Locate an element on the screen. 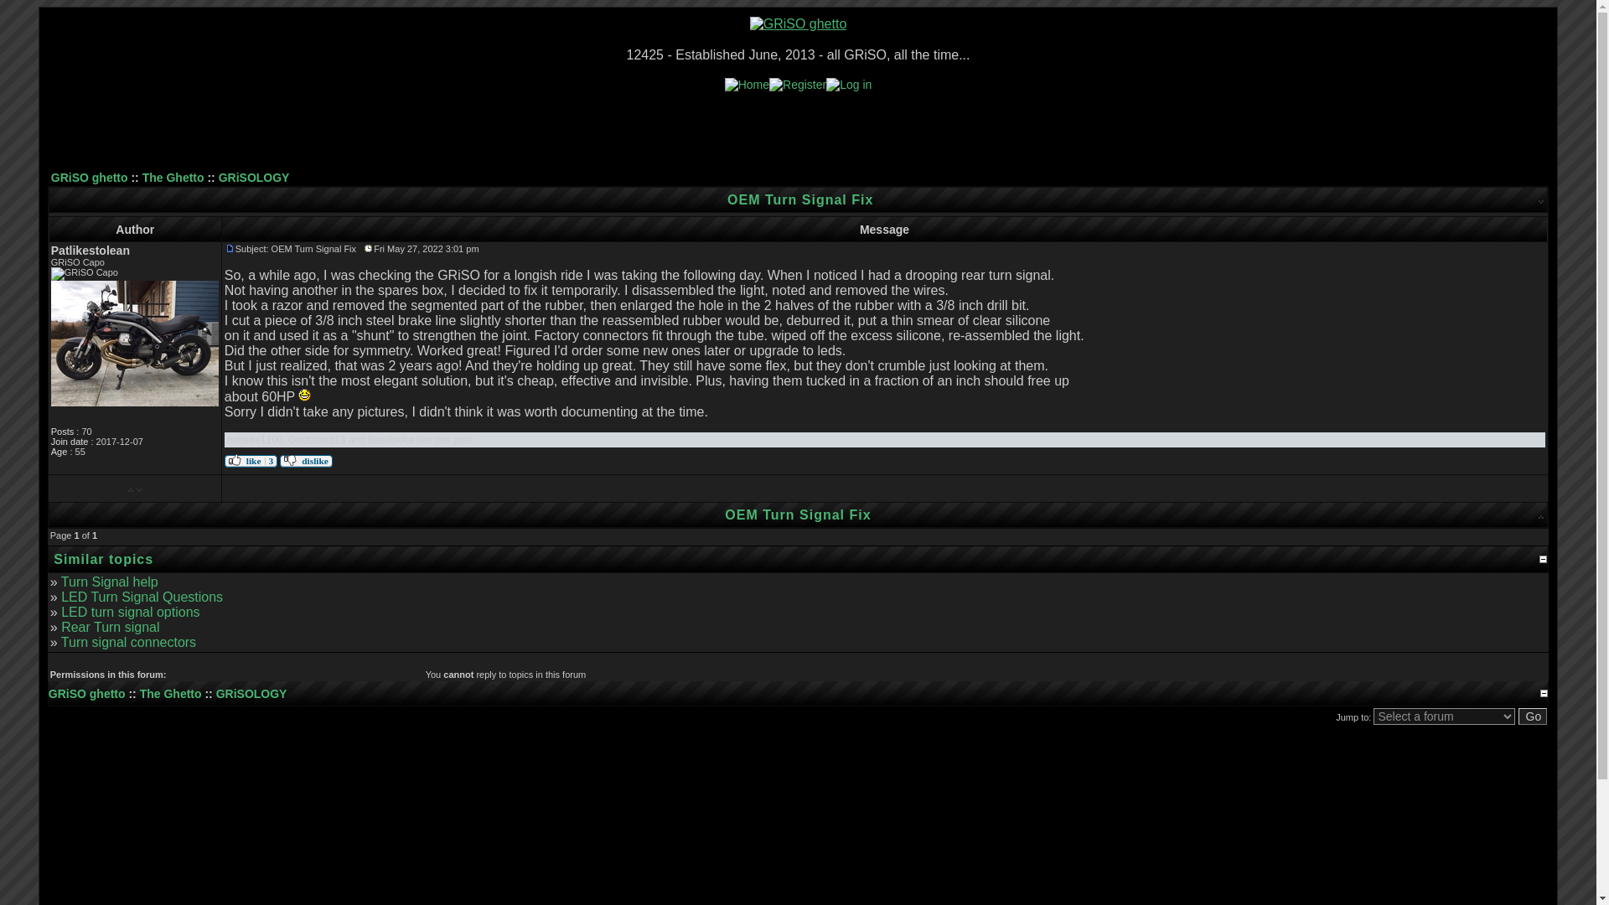  Rear Turn signal is located at coordinates (110, 627).